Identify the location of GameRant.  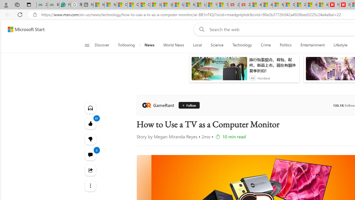
(159, 105).